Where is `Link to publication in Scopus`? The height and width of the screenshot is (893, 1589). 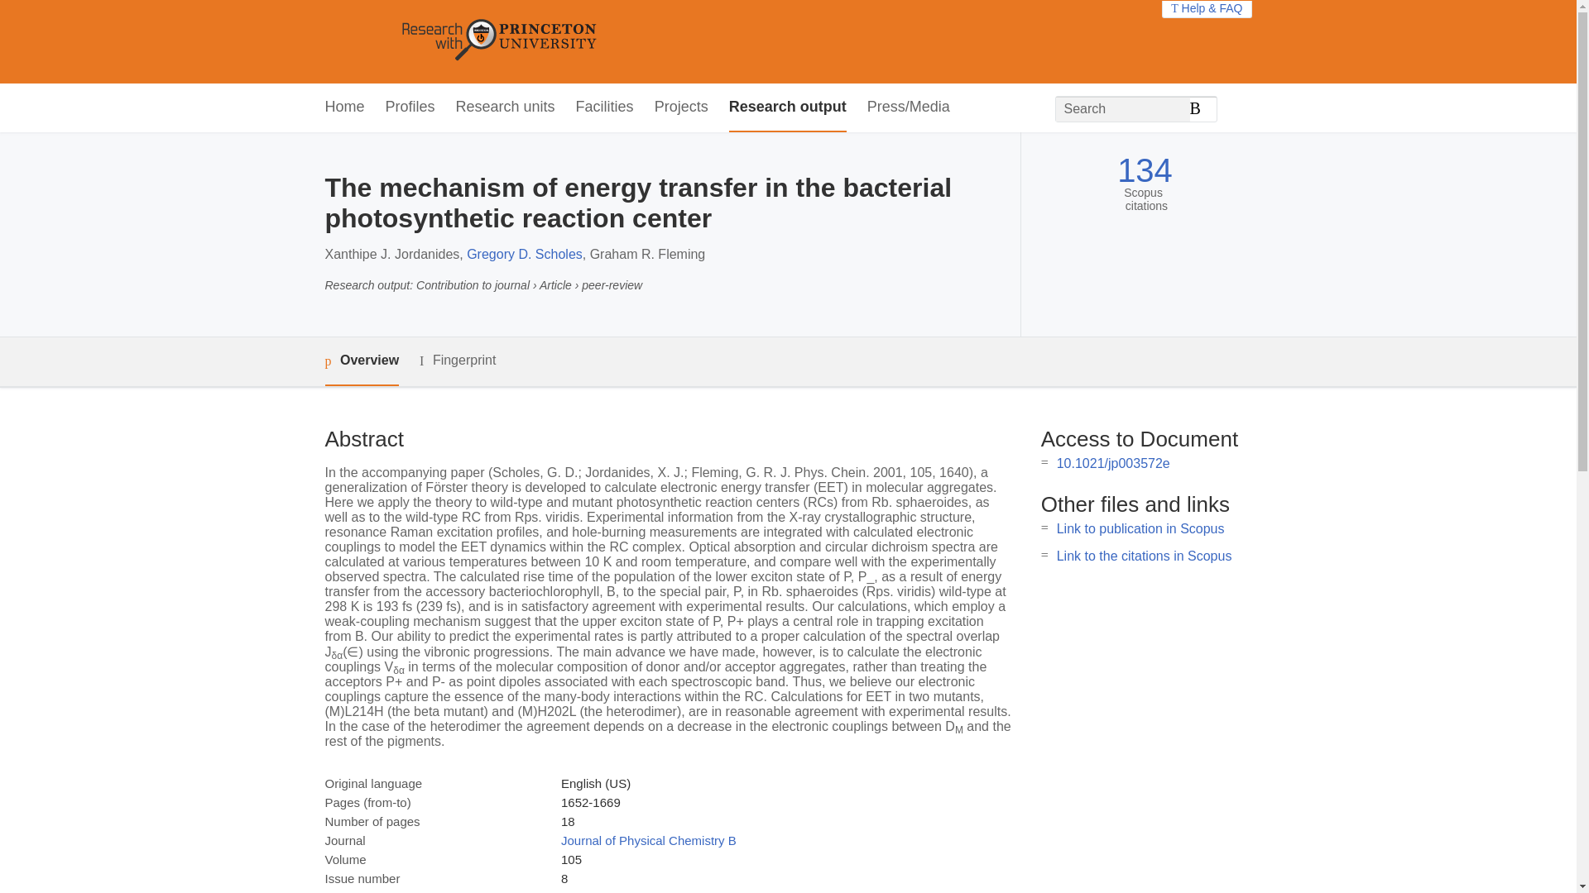 Link to publication in Scopus is located at coordinates (1140, 528).